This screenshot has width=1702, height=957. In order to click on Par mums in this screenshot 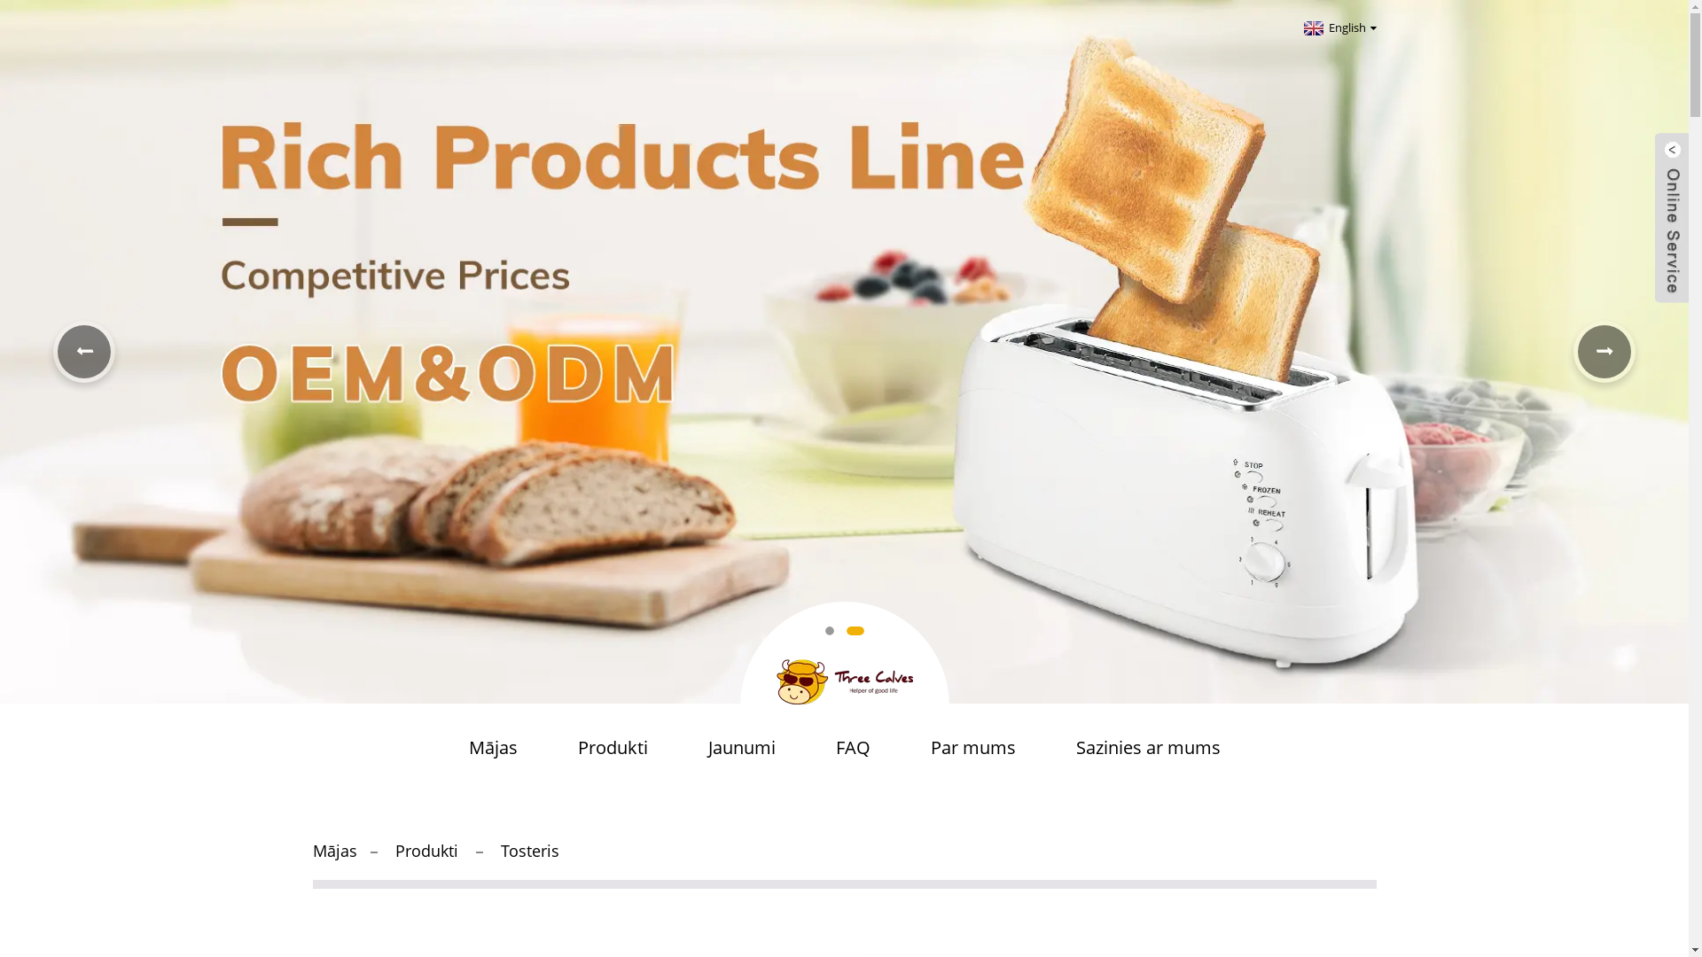, I will do `click(973, 748)`.